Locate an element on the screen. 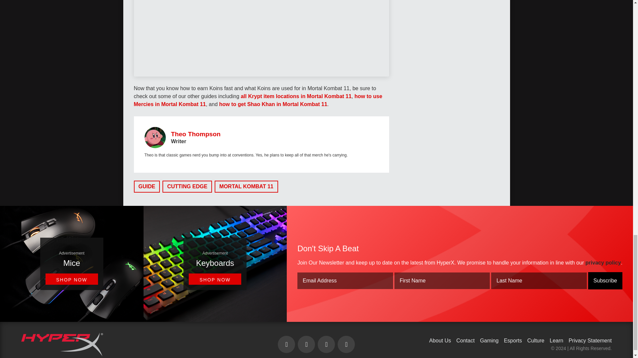 Image resolution: width=638 pixels, height=358 pixels. all Krypt item locations in Mortal Kombat 11 is located at coordinates (296, 96).